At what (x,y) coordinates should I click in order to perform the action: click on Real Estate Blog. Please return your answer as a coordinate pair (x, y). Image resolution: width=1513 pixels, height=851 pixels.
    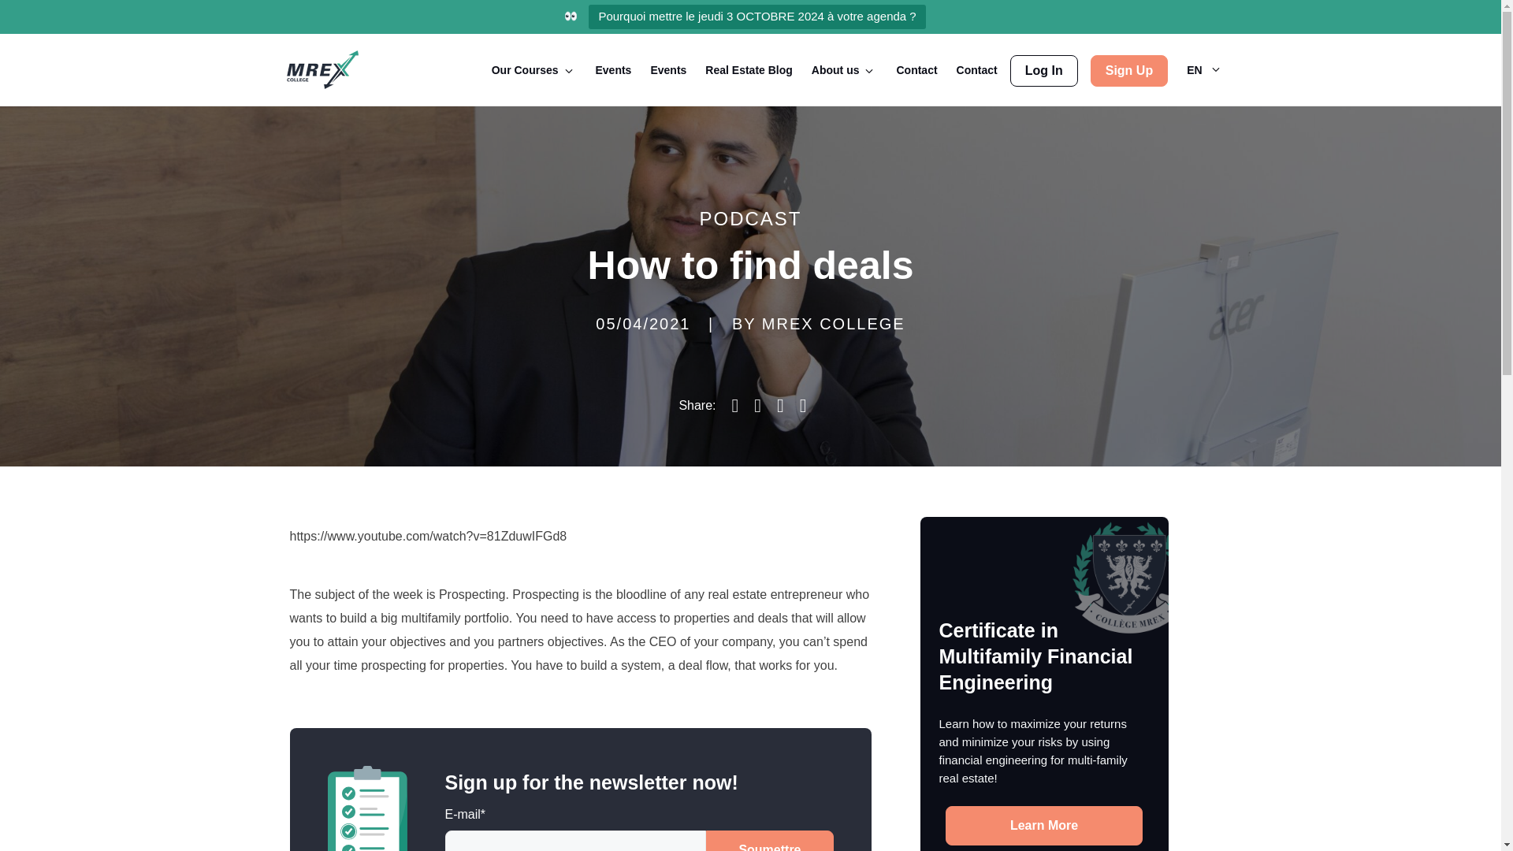
    Looking at the image, I should click on (748, 69).